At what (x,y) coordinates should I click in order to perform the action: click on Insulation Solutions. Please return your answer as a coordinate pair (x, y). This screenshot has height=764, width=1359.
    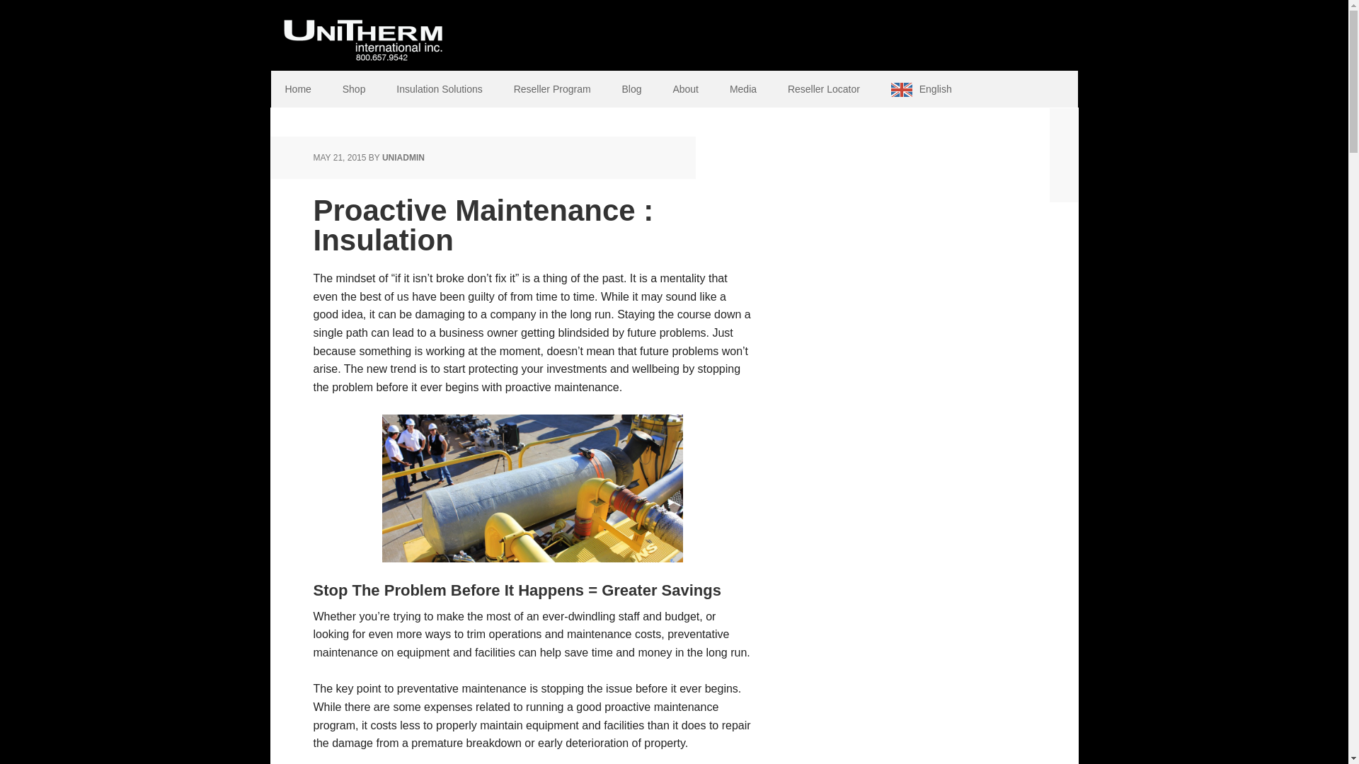
    Looking at the image, I should click on (439, 89).